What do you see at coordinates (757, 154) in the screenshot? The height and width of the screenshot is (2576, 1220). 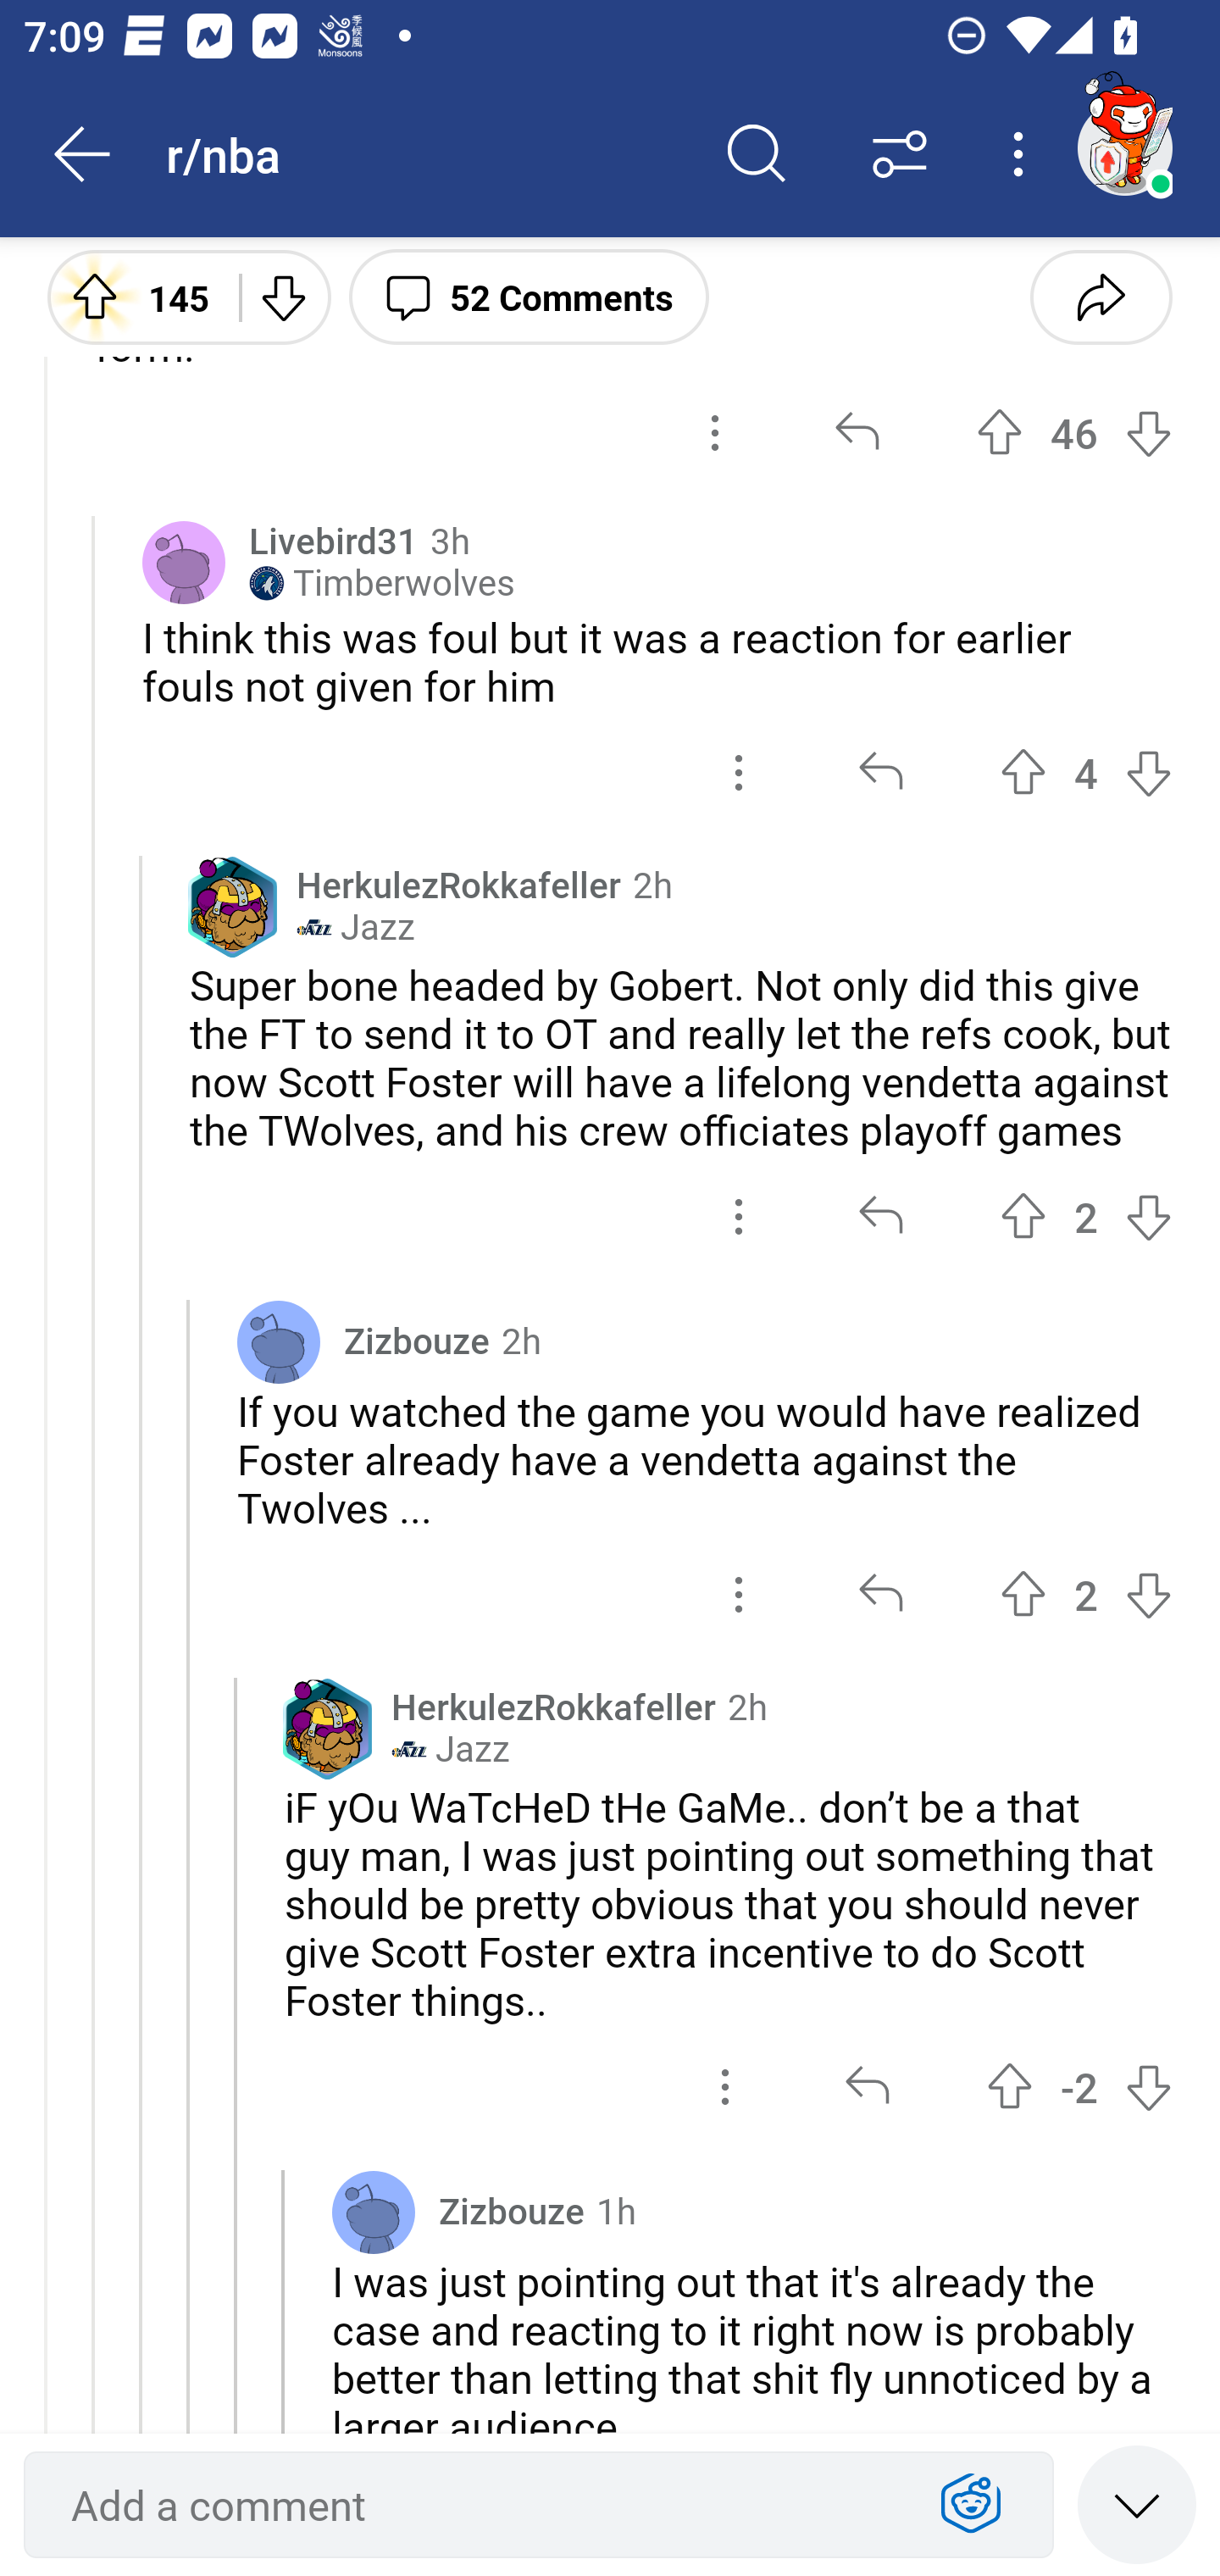 I see `Search comments` at bounding box center [757, 154].